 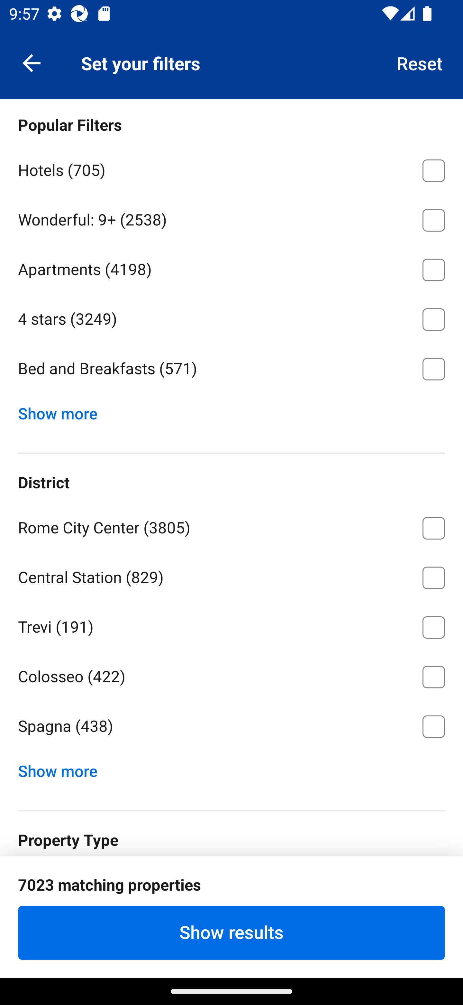 What do you see at coordinates (232, 317) in the screenshot?
I see `4 stars ⁦(3249)` at bounding box center [232, 317].